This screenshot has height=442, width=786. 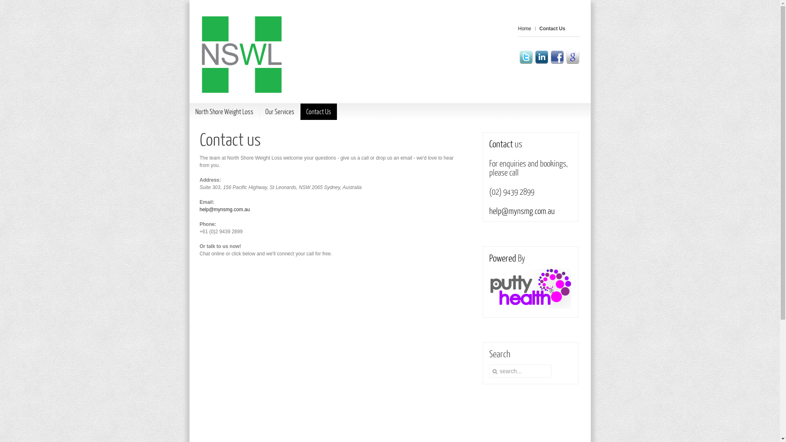 I want to click on Follow us on Google, so click(x=572, y=57).